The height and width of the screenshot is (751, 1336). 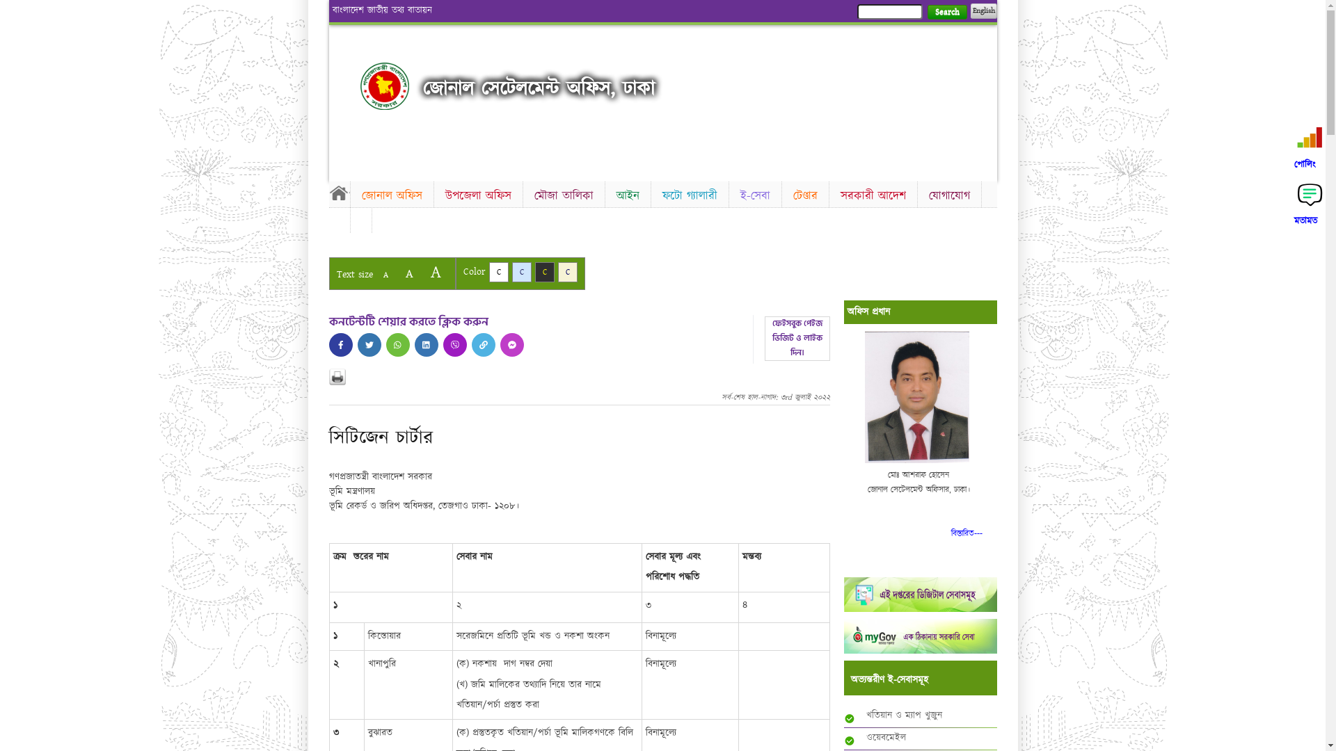 What do you see at coordinates (385, 275) in the screenshot?
I see `A` at bounding box center [385, 275].